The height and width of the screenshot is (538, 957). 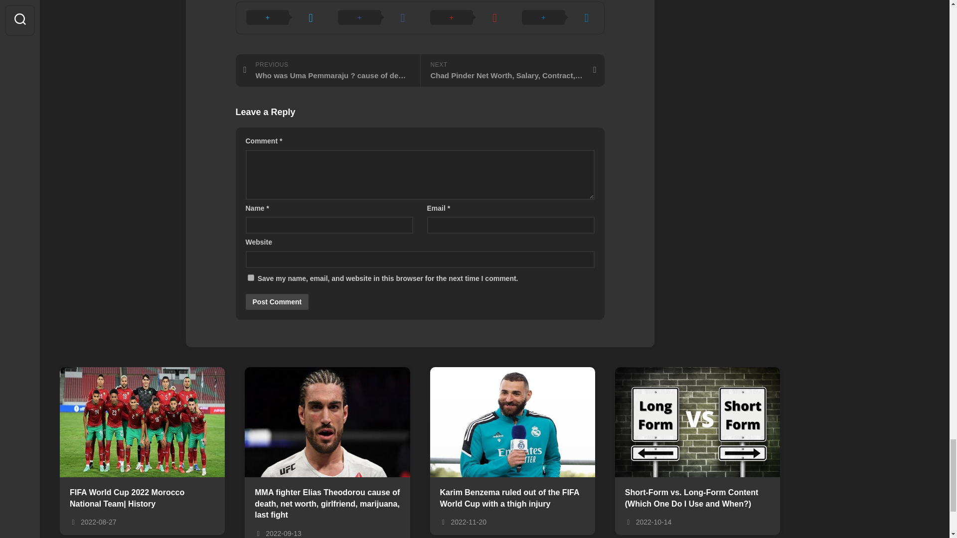 I want to click on yes, so click(x=250, y=277).